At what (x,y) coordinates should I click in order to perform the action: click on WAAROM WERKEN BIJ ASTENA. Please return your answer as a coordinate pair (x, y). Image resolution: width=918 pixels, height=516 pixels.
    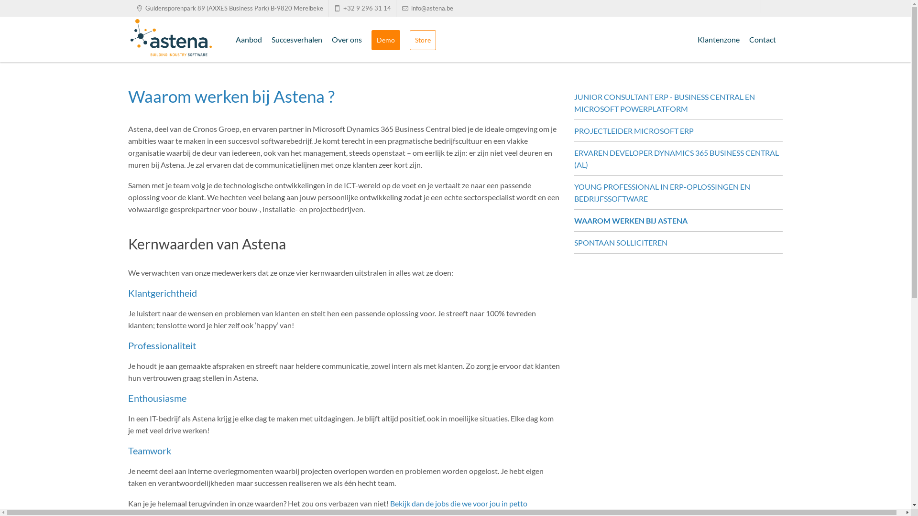
    Looking at the image, I should click on (679, 221).